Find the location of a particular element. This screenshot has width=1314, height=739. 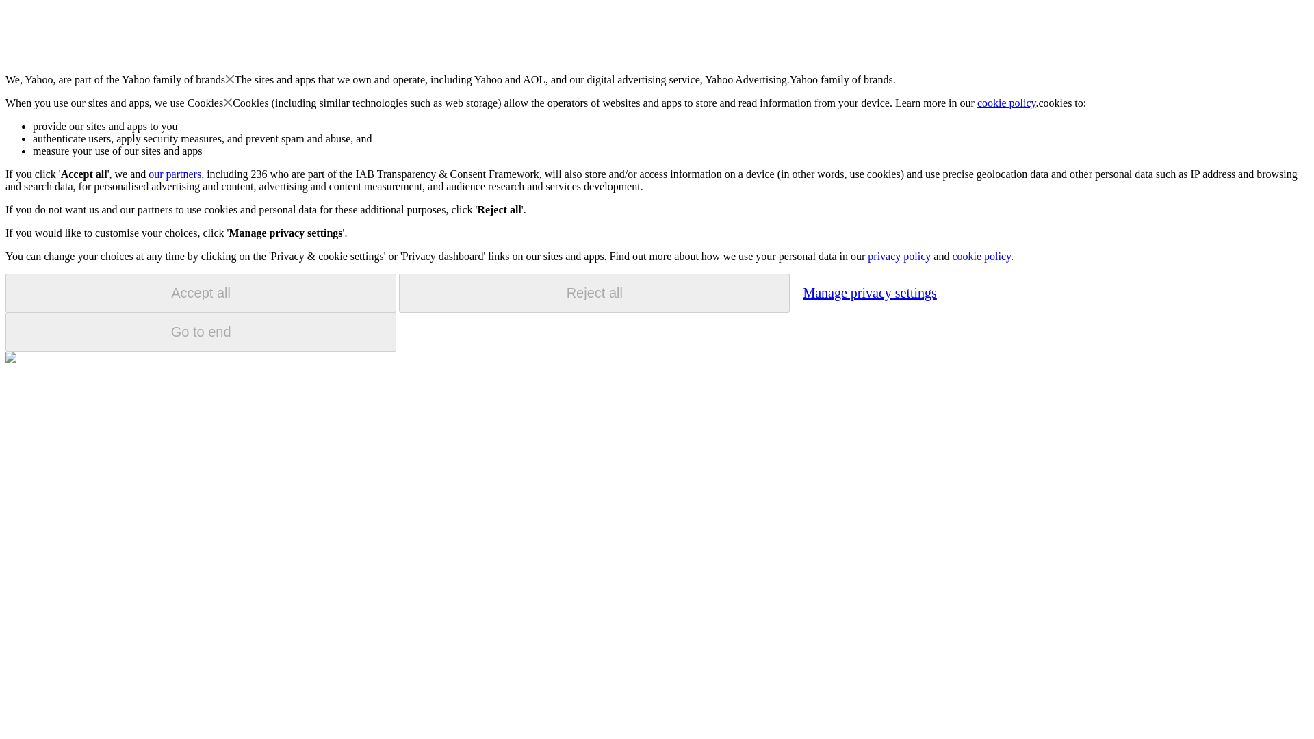

privacy policy is located at coordinates (899, 256).